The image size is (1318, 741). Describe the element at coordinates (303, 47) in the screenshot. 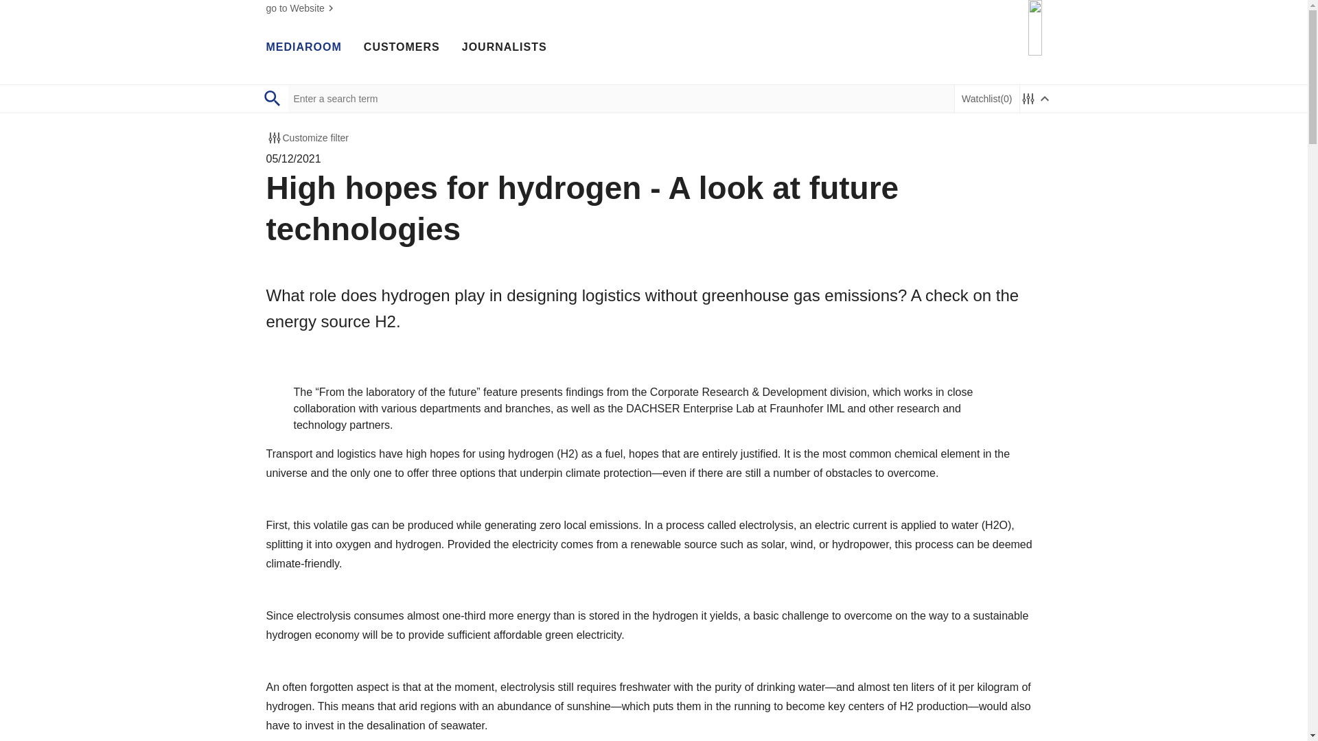

I see `MEDIAROOM` at that location.